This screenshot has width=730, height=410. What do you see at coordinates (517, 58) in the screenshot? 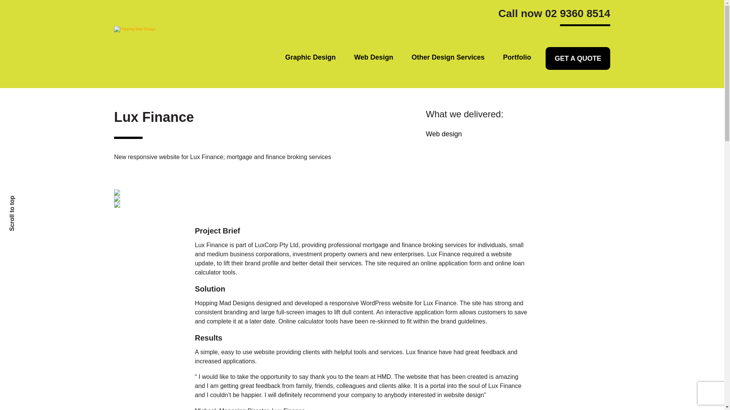
I see `Portfolio` at bounding box center [517, 58].